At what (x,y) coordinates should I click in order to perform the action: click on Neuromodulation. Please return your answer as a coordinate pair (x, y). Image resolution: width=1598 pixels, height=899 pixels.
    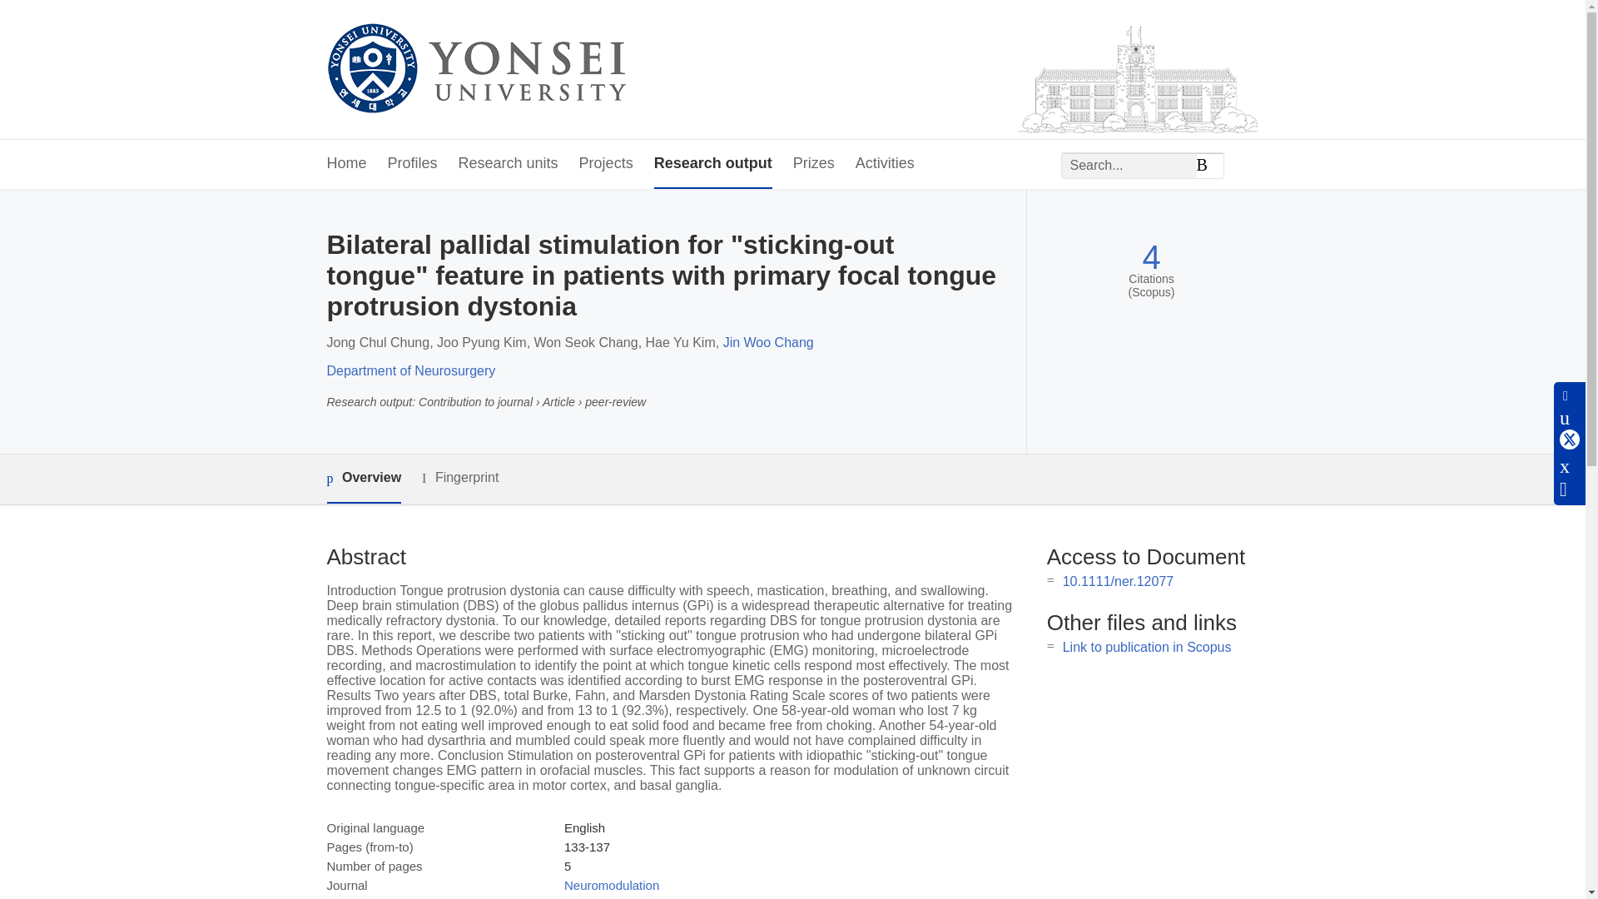
    Looking at the image, I should click on (611, 886).